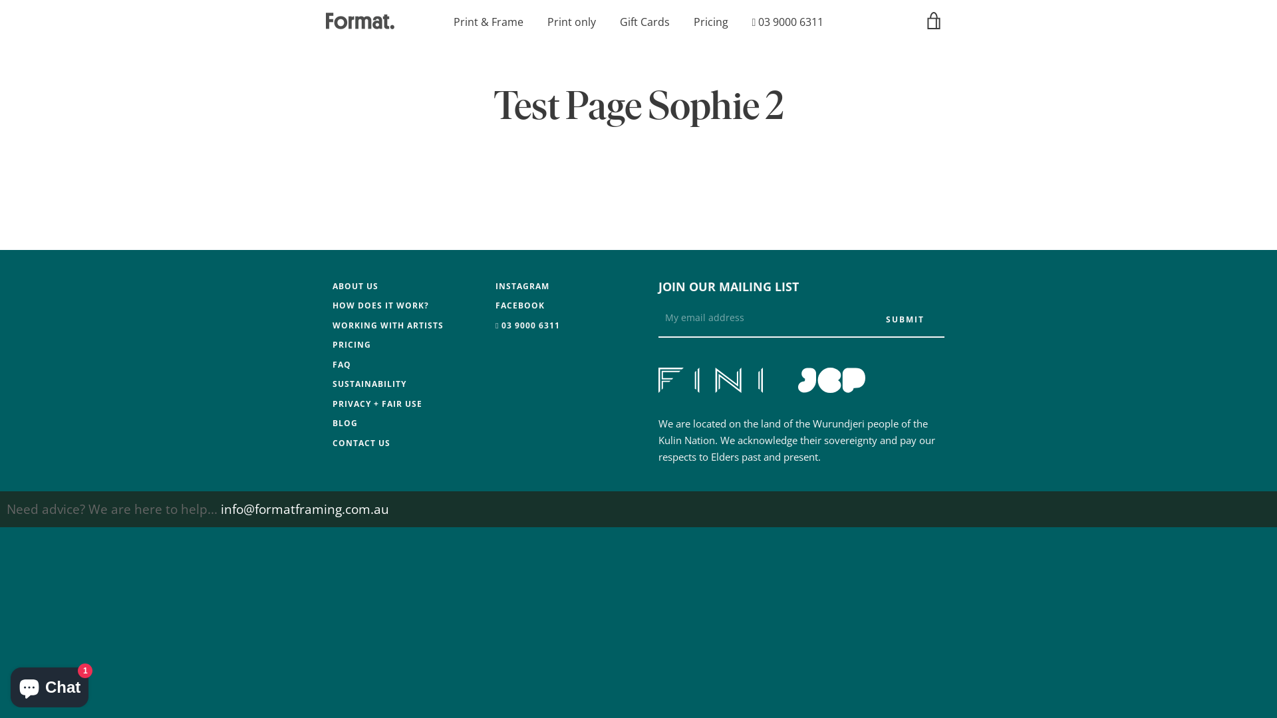  What do you see at coordinates (520, 306) in the screenshot?
I see `FACEBOOK` at bounding box center [520, 306].